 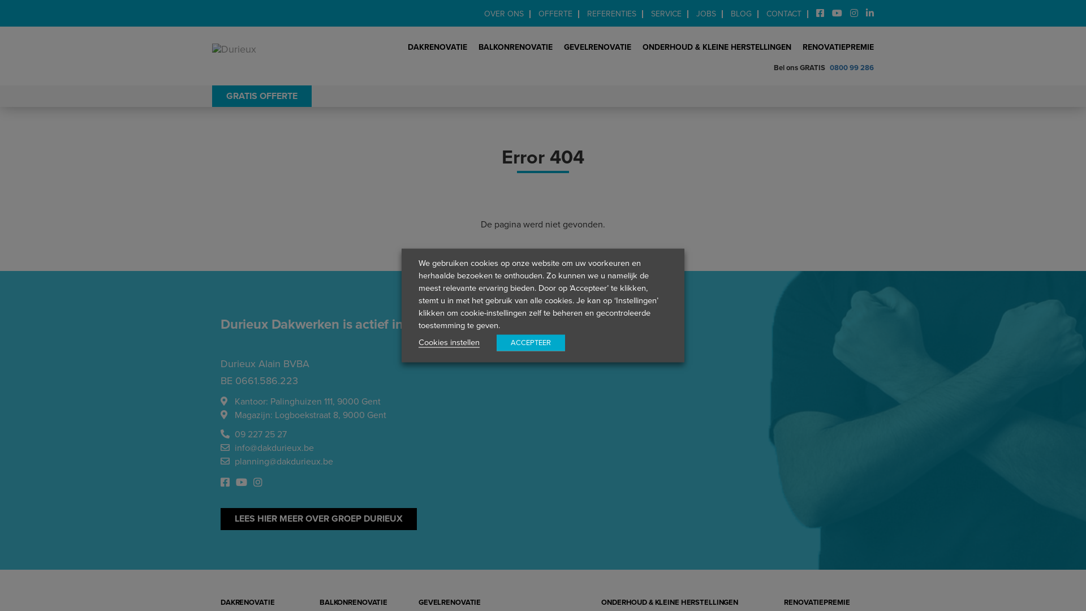 What do you see at coordinates (717, 45) in the screenshot?
I see `ONDERHOUD & KLEINE HERSTELLINGEN` at bounding box center [717, 45].